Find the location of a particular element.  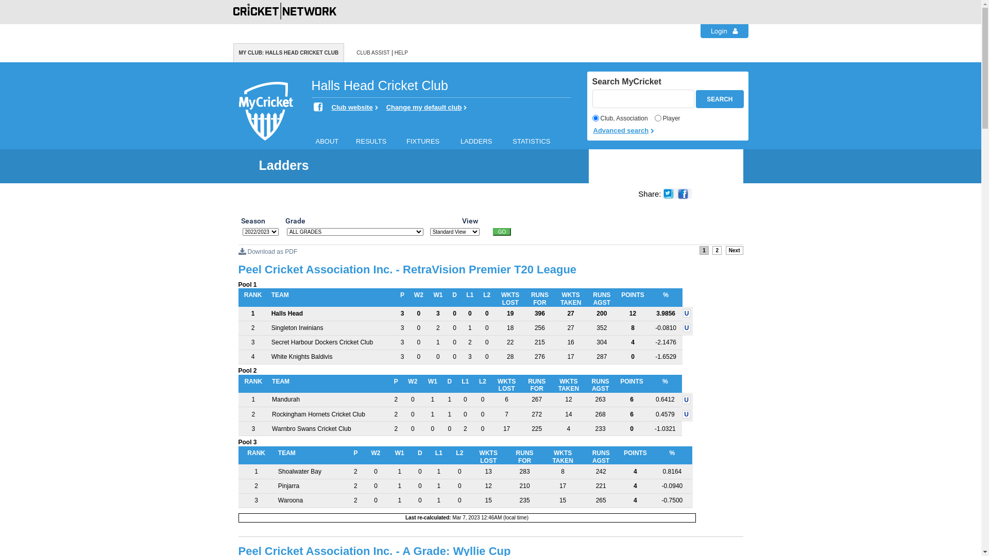

2 is located at coordinates (717, 250).